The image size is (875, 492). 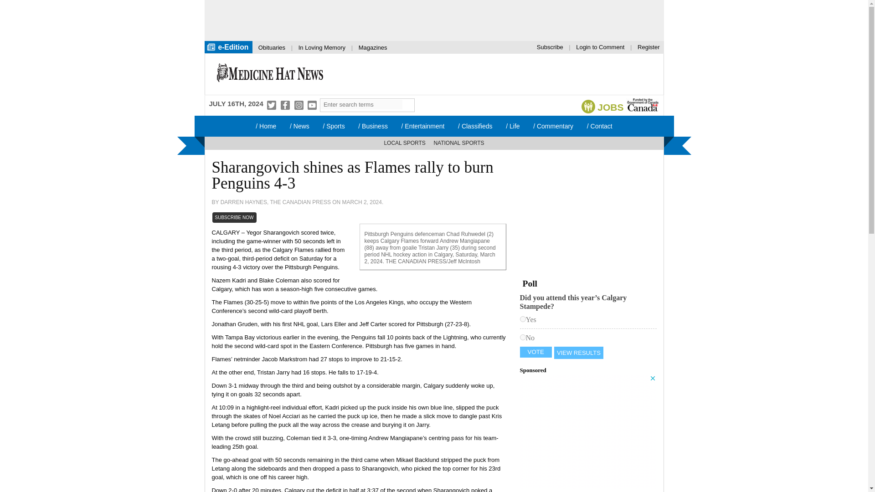 I want to click on 3rd party ad content, so click(x=588, y=214).